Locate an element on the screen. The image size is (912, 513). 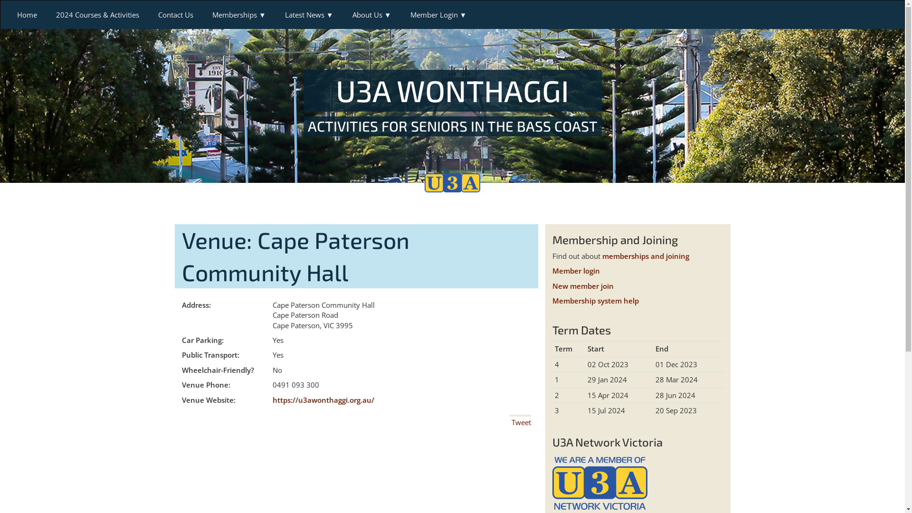
Home is located at coordinates (27, 15).